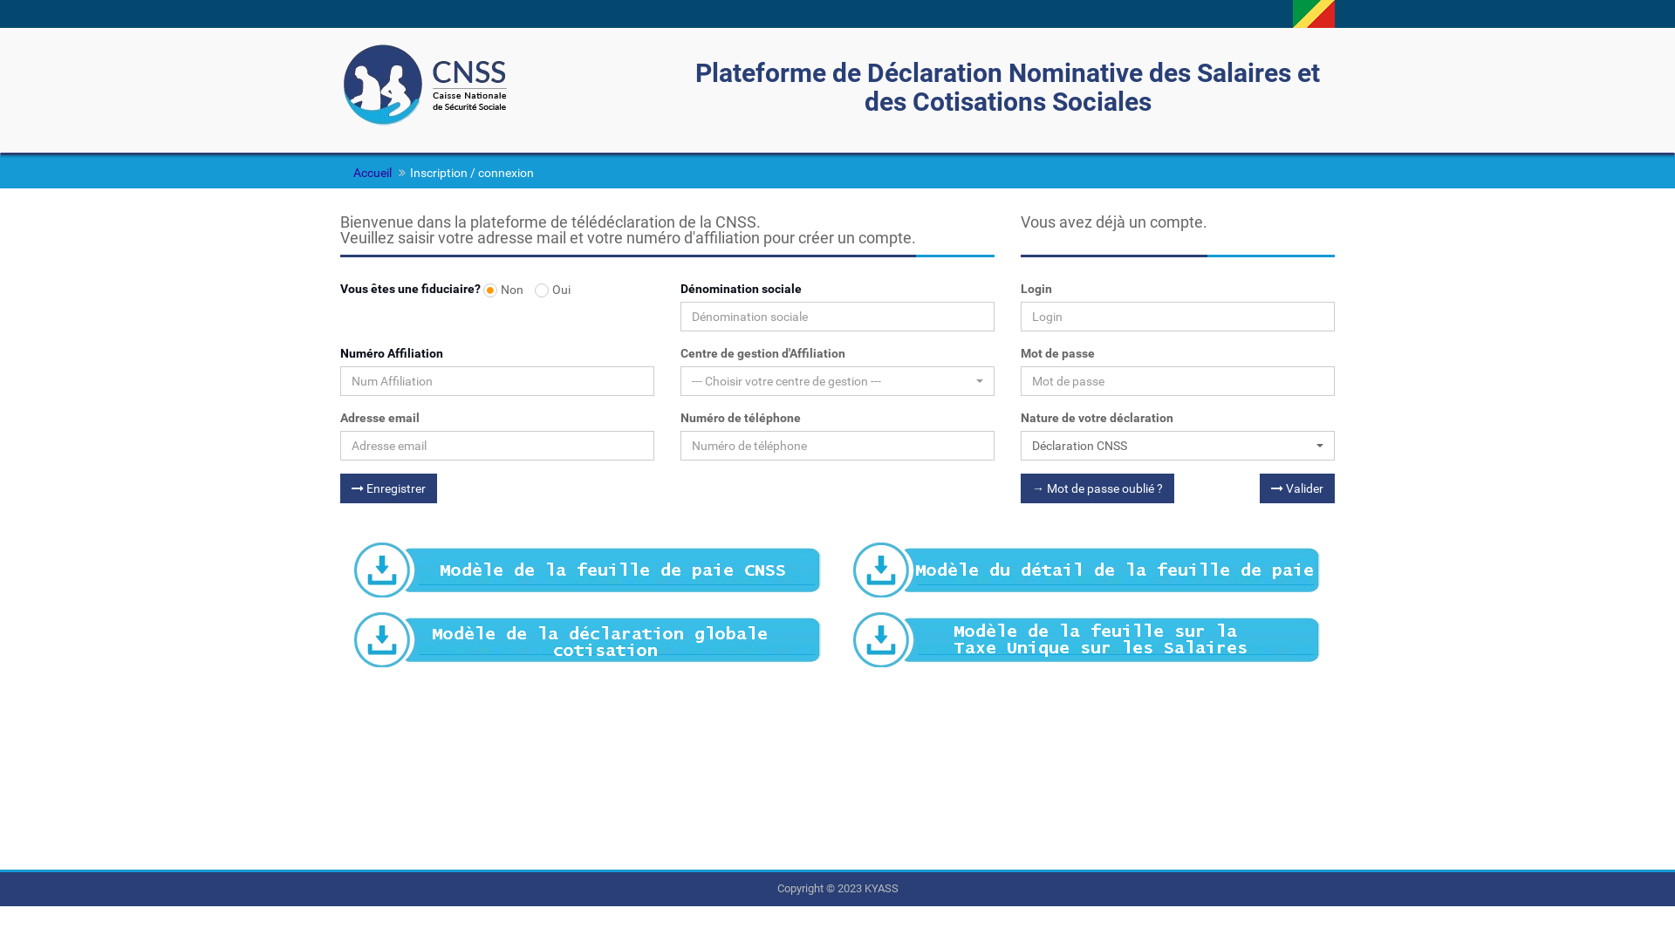 The image size is (1675, 942). What do you see at coordinates (1297, 488) in the screenshot?
I see `Valider` at bounding box center [1297, 488].